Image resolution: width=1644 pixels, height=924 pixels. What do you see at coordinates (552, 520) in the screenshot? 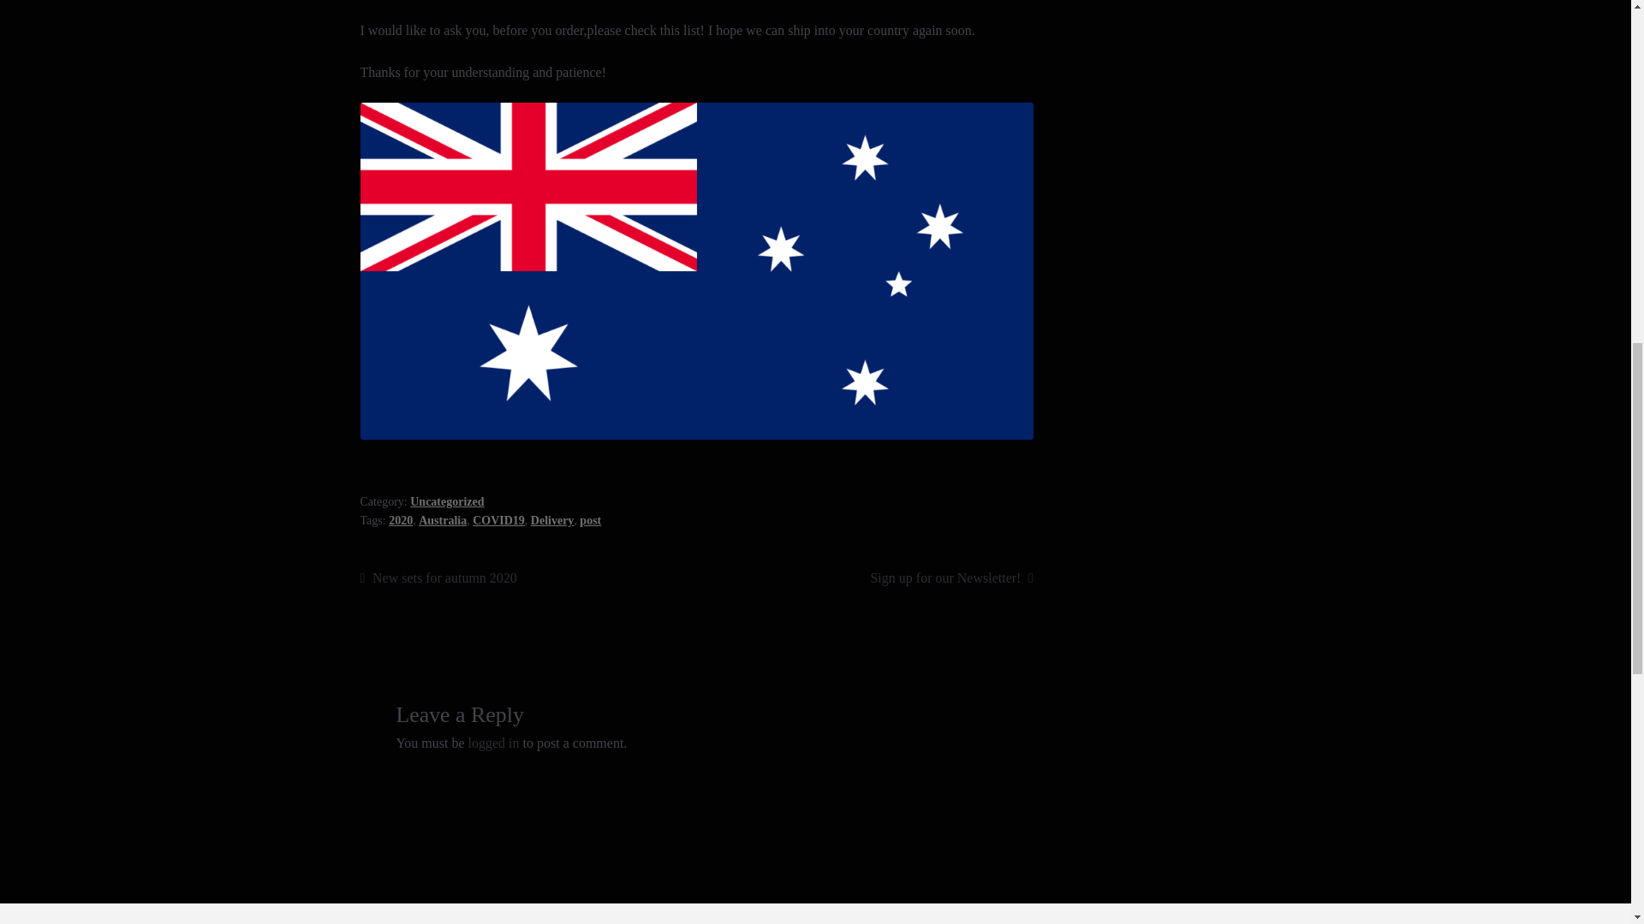
I see `Delivery` at bounding box center [552, 520].